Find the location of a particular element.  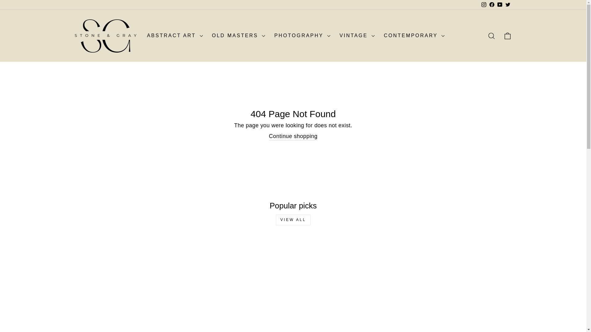

ICON-BAG-MINIMAL is located at coordinates (507, 36).